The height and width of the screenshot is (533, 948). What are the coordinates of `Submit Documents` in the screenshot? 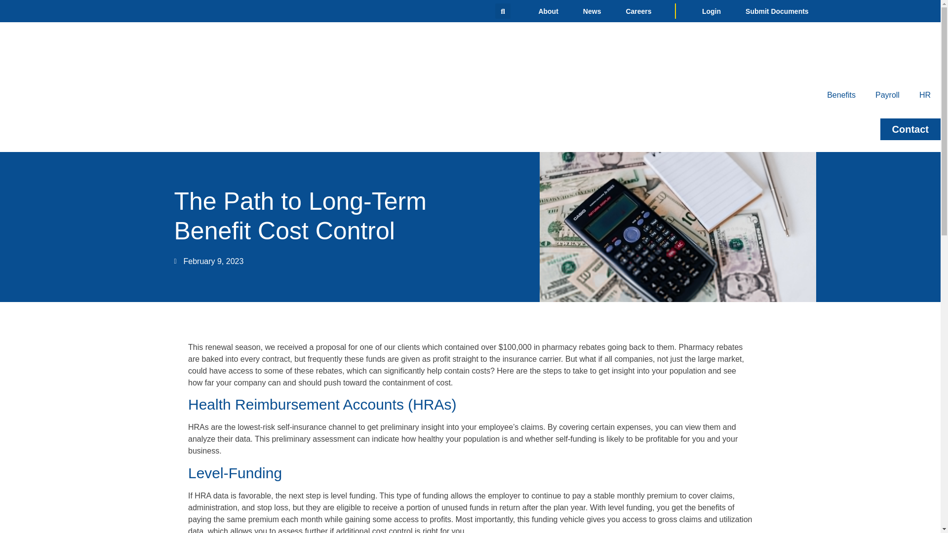 It's located at (777, 11).